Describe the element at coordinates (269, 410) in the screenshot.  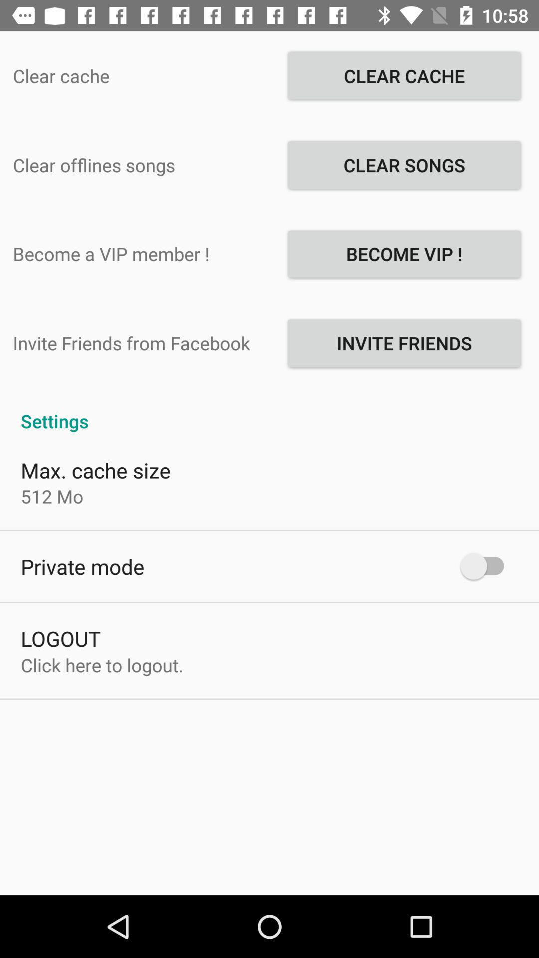
I see `press app above the max. cache size icon` at that location.